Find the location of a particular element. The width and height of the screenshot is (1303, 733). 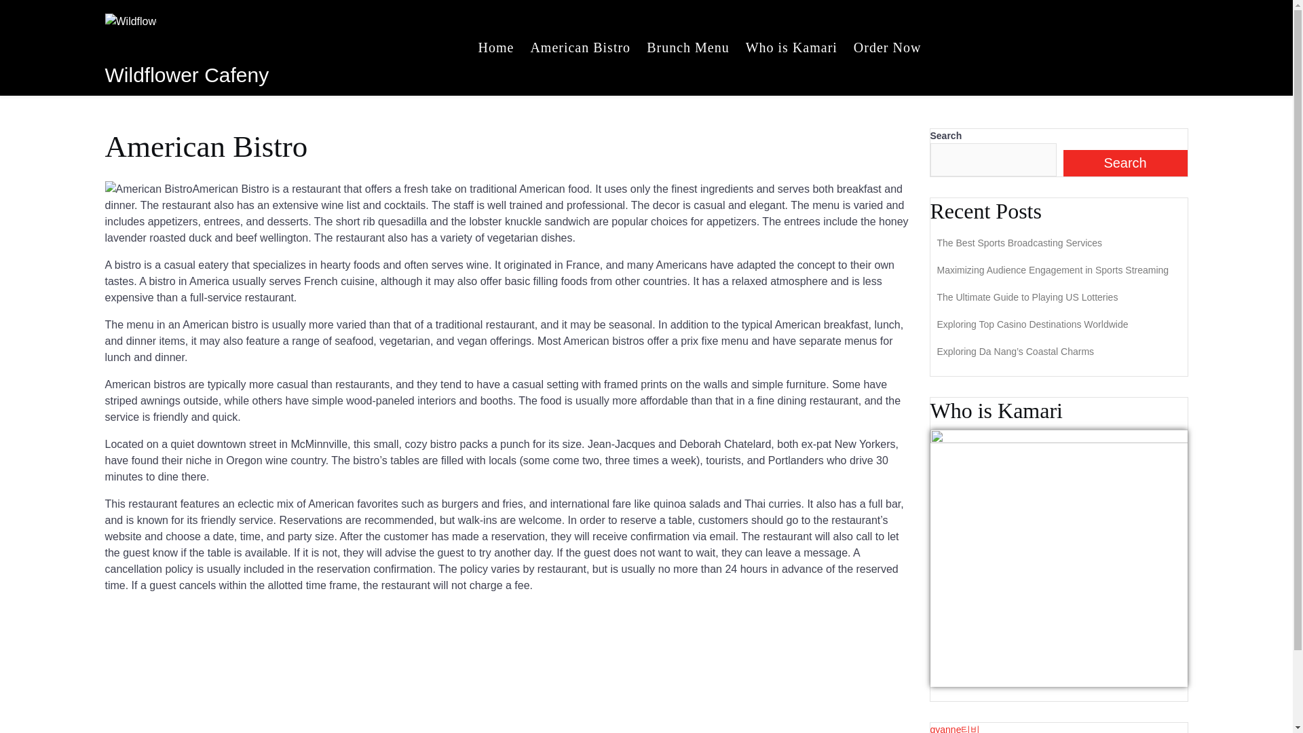

The Ultimate Guide to Playing US Lotteries is located at coordinates (1027, 297).